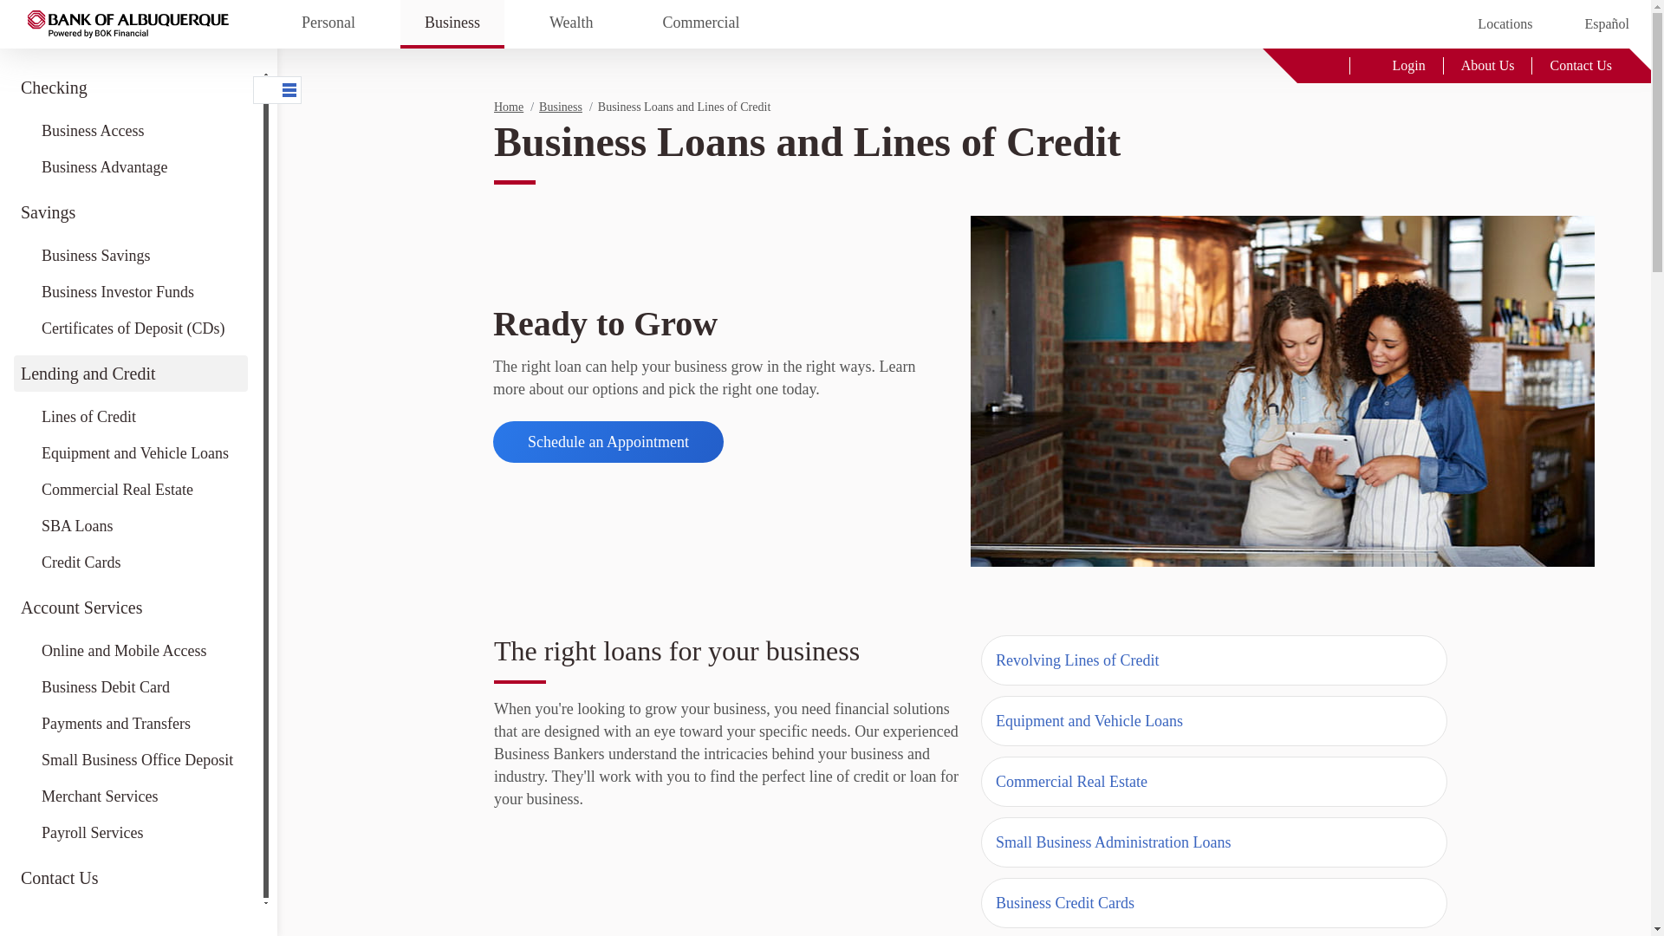 The width and height of the screenshot is (1664, 936). Describe the element at coordinates (130, 687) in the screenshot. I see `Business Debit Card` at that location.